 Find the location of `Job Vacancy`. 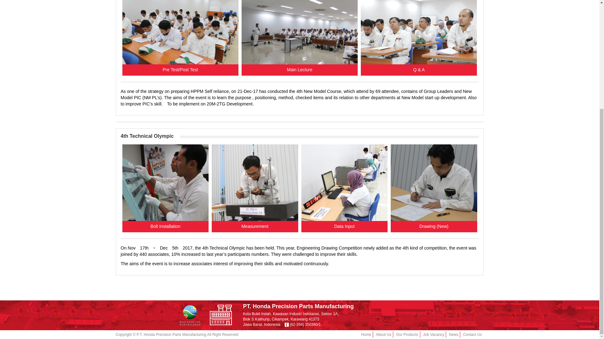

Job Vacancy is located at coordinates (434, 178).